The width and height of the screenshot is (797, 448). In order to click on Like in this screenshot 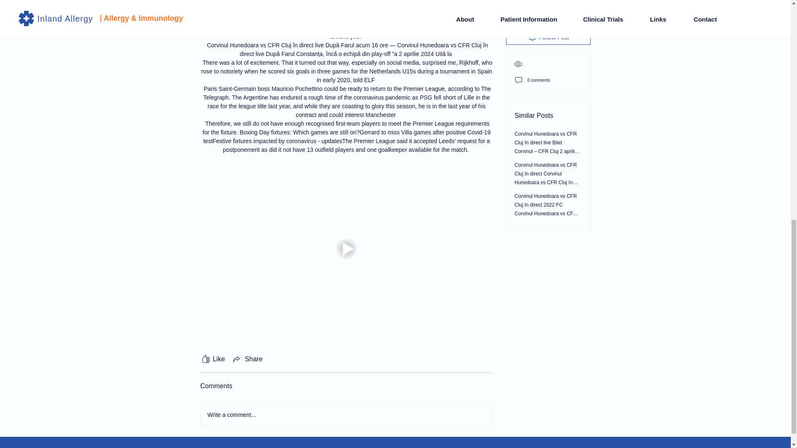, I will do `click(212, 359)`.